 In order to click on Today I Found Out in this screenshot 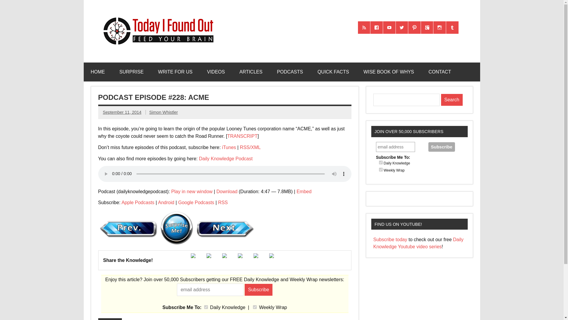, I will do `click(156, 16)`.